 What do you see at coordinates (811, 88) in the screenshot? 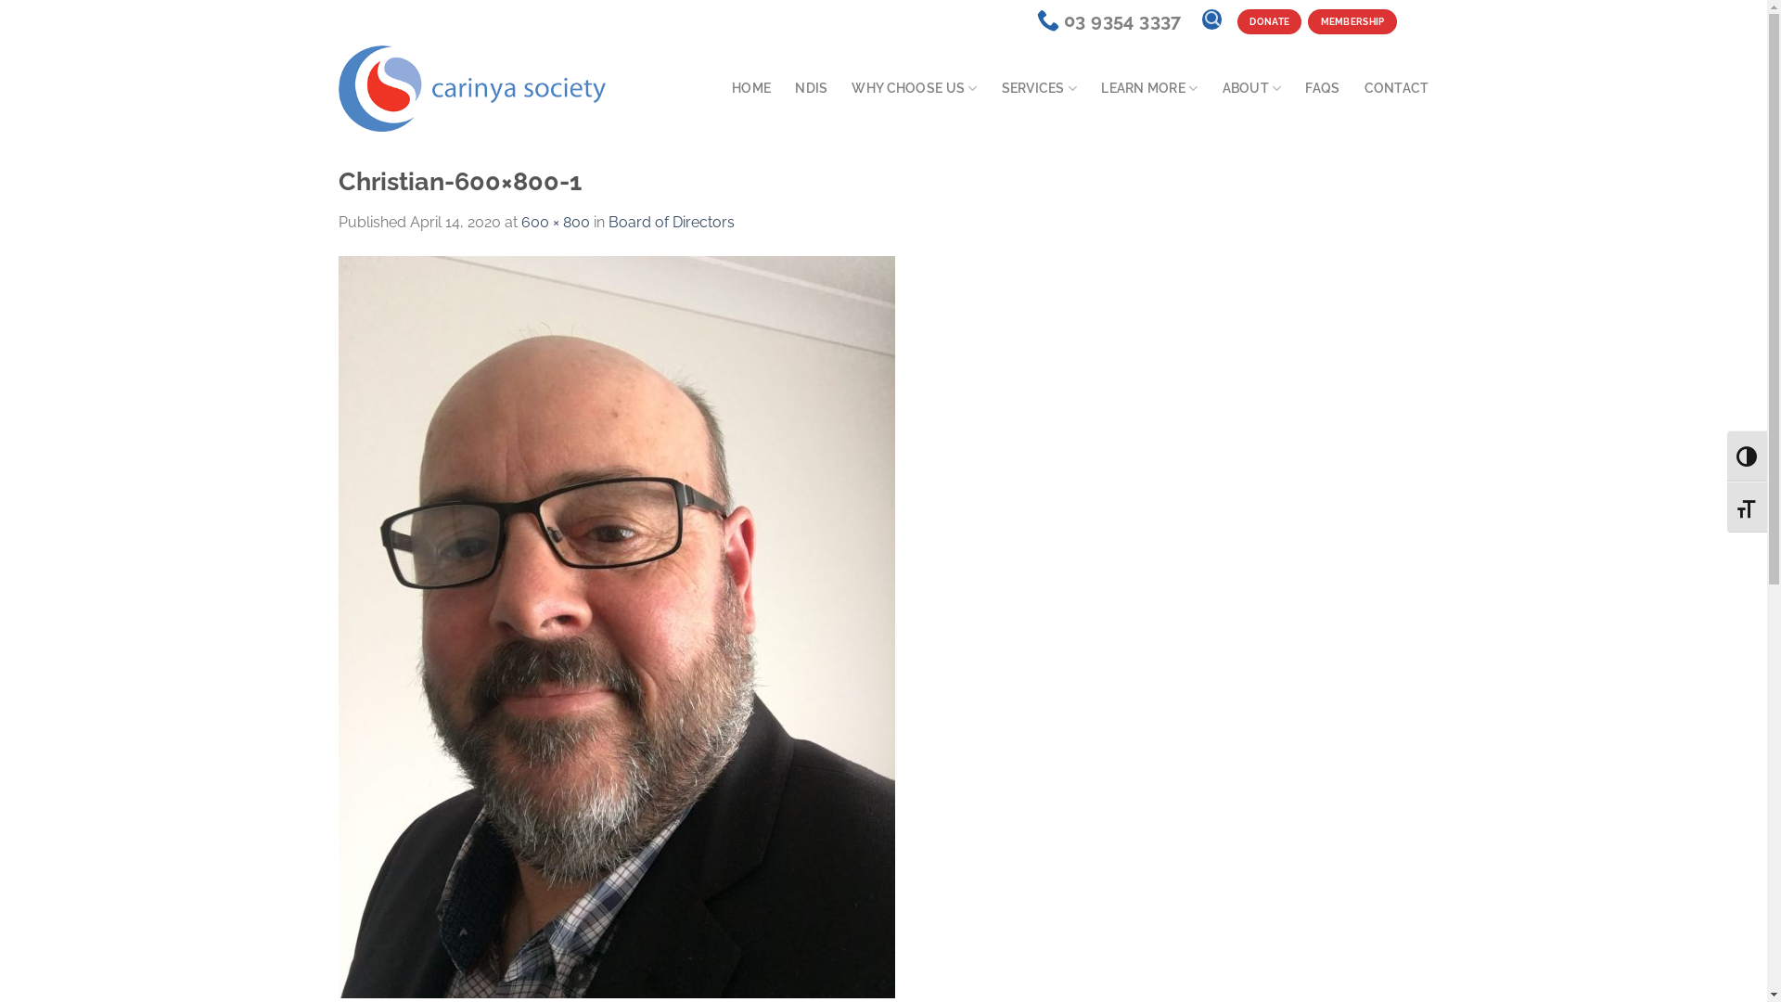
I see `NDIS` at bounding box center [811, 88].